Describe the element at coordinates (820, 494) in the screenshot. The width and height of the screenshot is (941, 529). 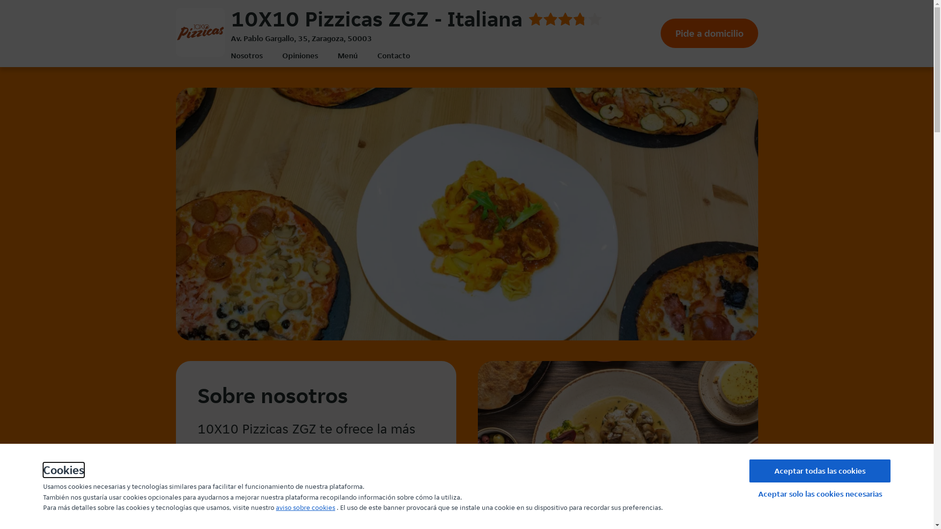
I see `Aceptar solo las cookies necesarias` at that location.